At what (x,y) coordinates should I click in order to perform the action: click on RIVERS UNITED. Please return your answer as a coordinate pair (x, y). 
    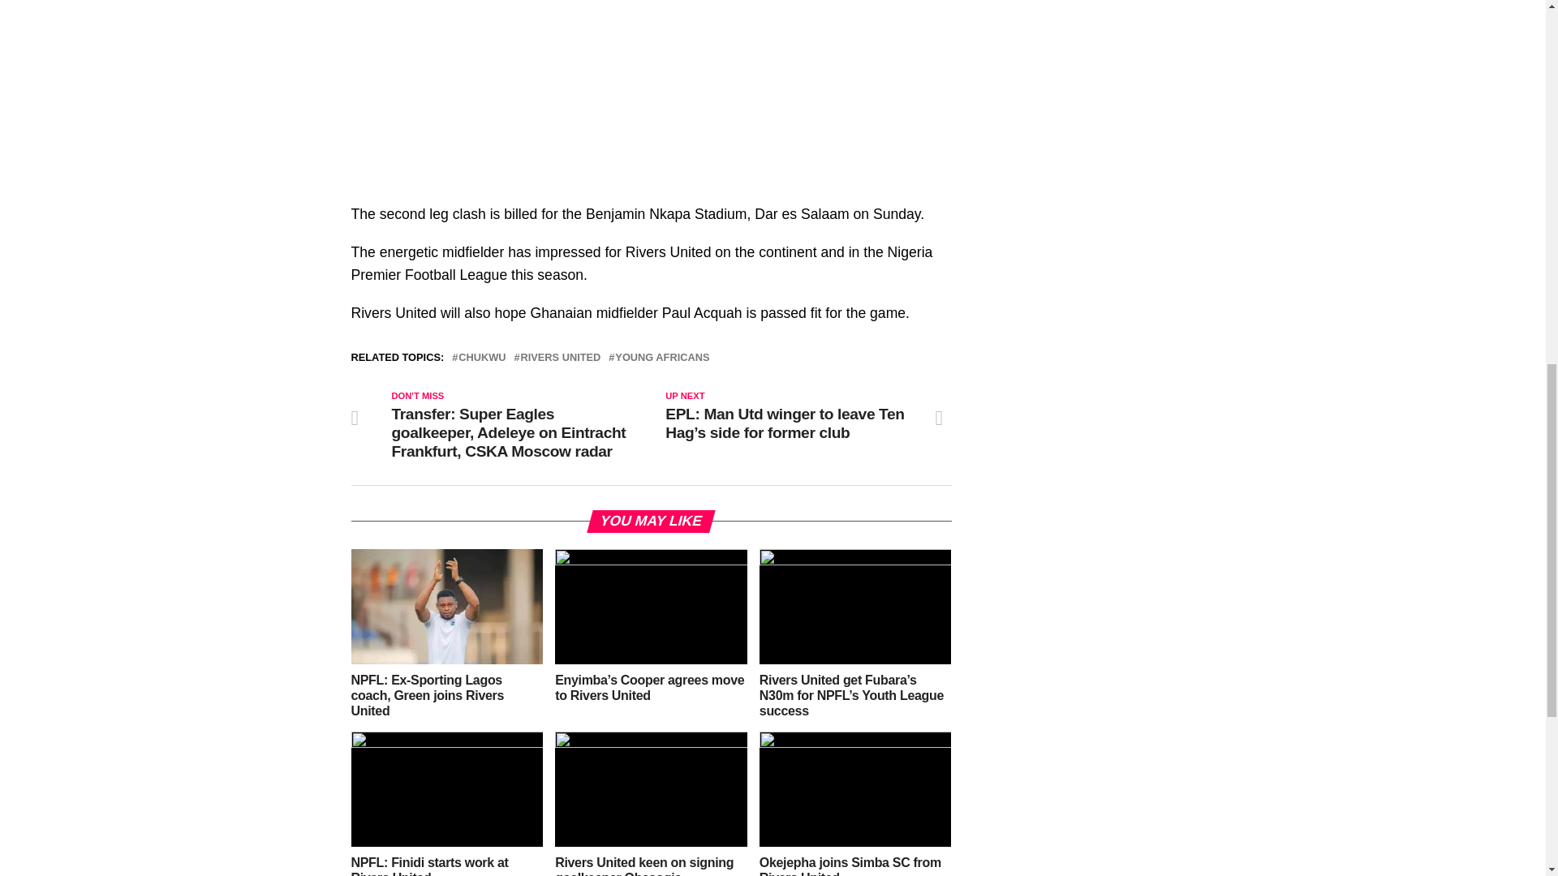
    Looking at the image, I should click on (561, 359).